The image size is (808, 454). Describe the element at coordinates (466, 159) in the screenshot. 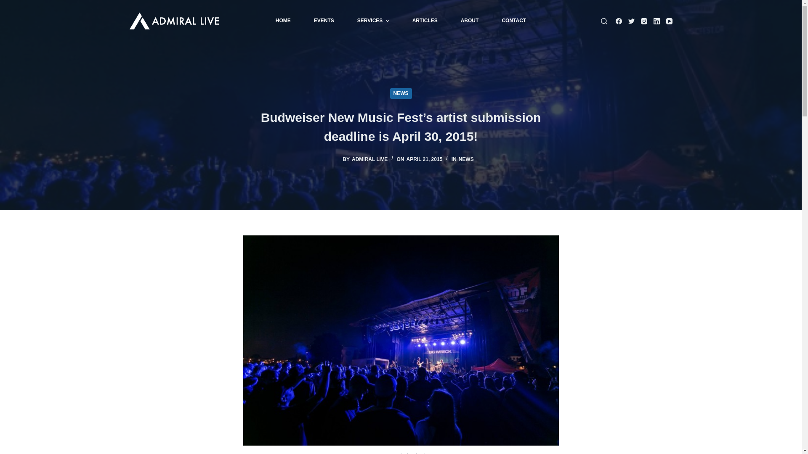

I see `NEWS` at that location.